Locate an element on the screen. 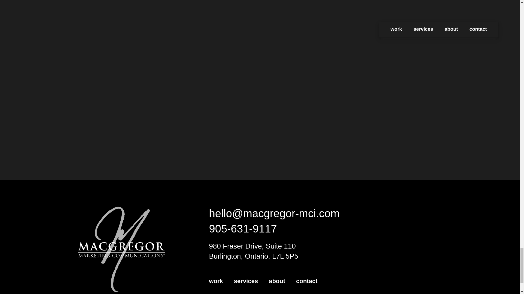 This screenshot has height=294, width=524. 905-631-9117 is located at coordinates (243, 228).